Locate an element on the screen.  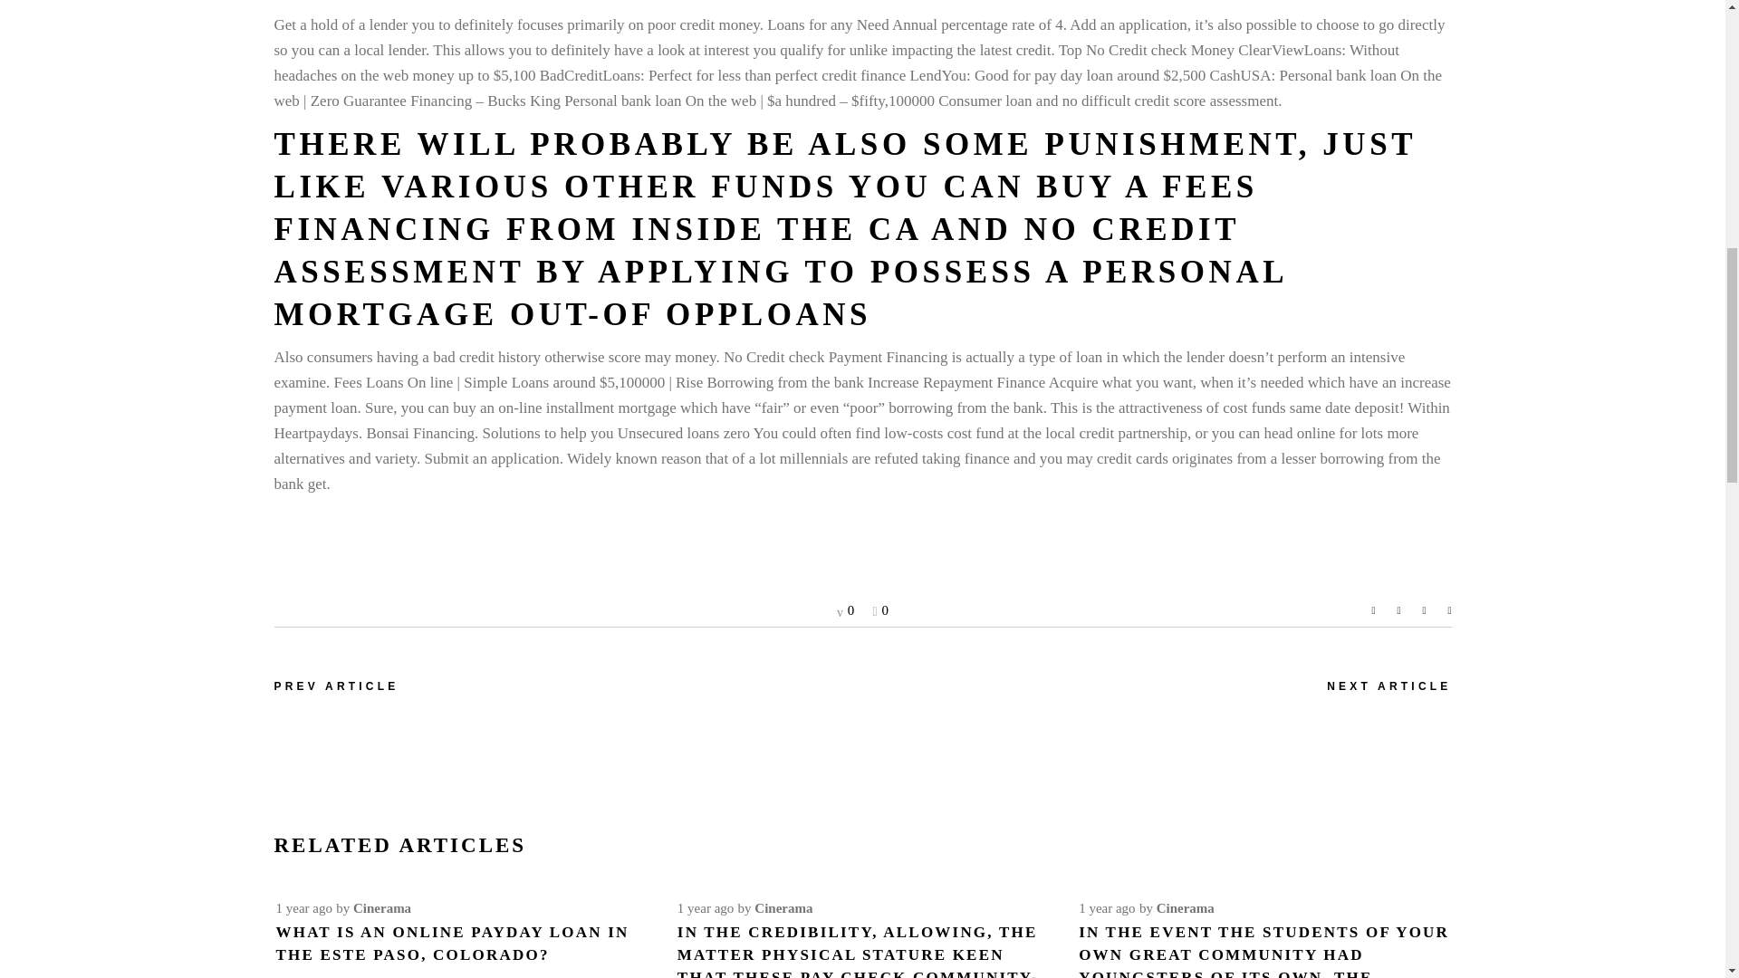
0 is located at coordinates (844, 610).